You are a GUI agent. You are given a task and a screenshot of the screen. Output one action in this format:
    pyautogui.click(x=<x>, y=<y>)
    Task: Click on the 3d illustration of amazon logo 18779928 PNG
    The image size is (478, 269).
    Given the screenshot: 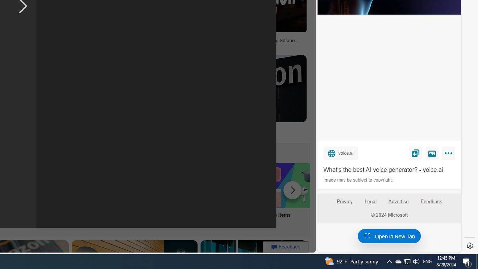 What is the action you would take?
    pyautogui.click(x=139, y=43)
    